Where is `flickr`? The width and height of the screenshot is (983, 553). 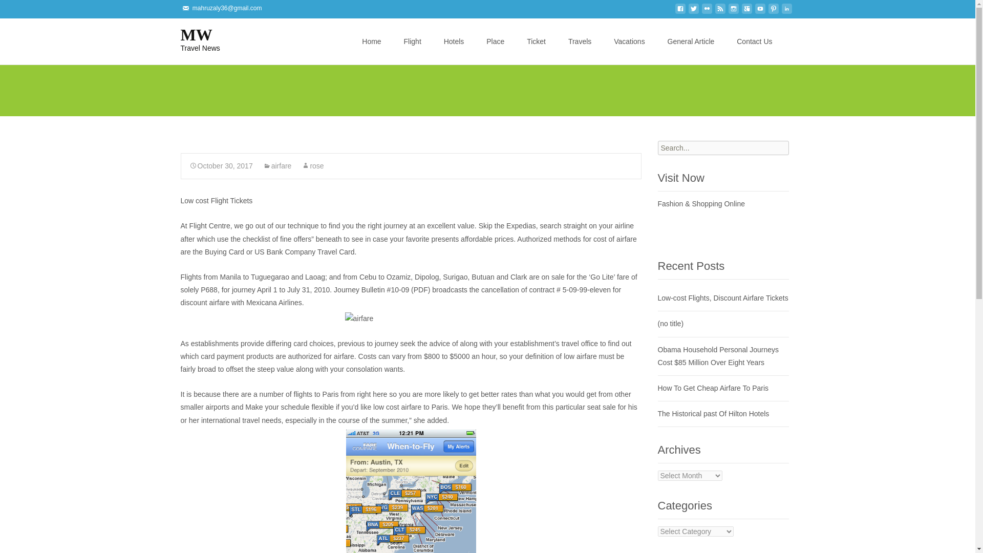
flickr is located at coordinates (746, 12).